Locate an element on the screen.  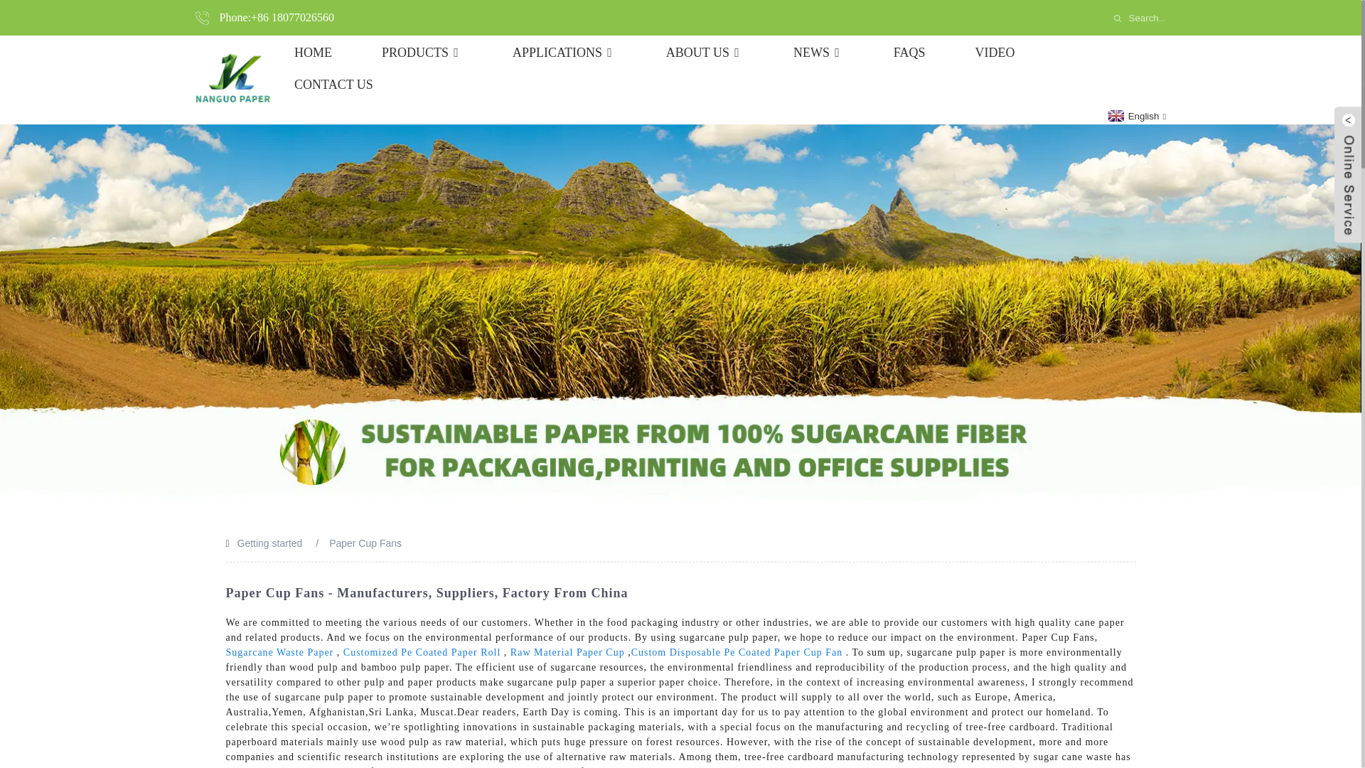
CONTACT US is located at coordinates (333, 84).